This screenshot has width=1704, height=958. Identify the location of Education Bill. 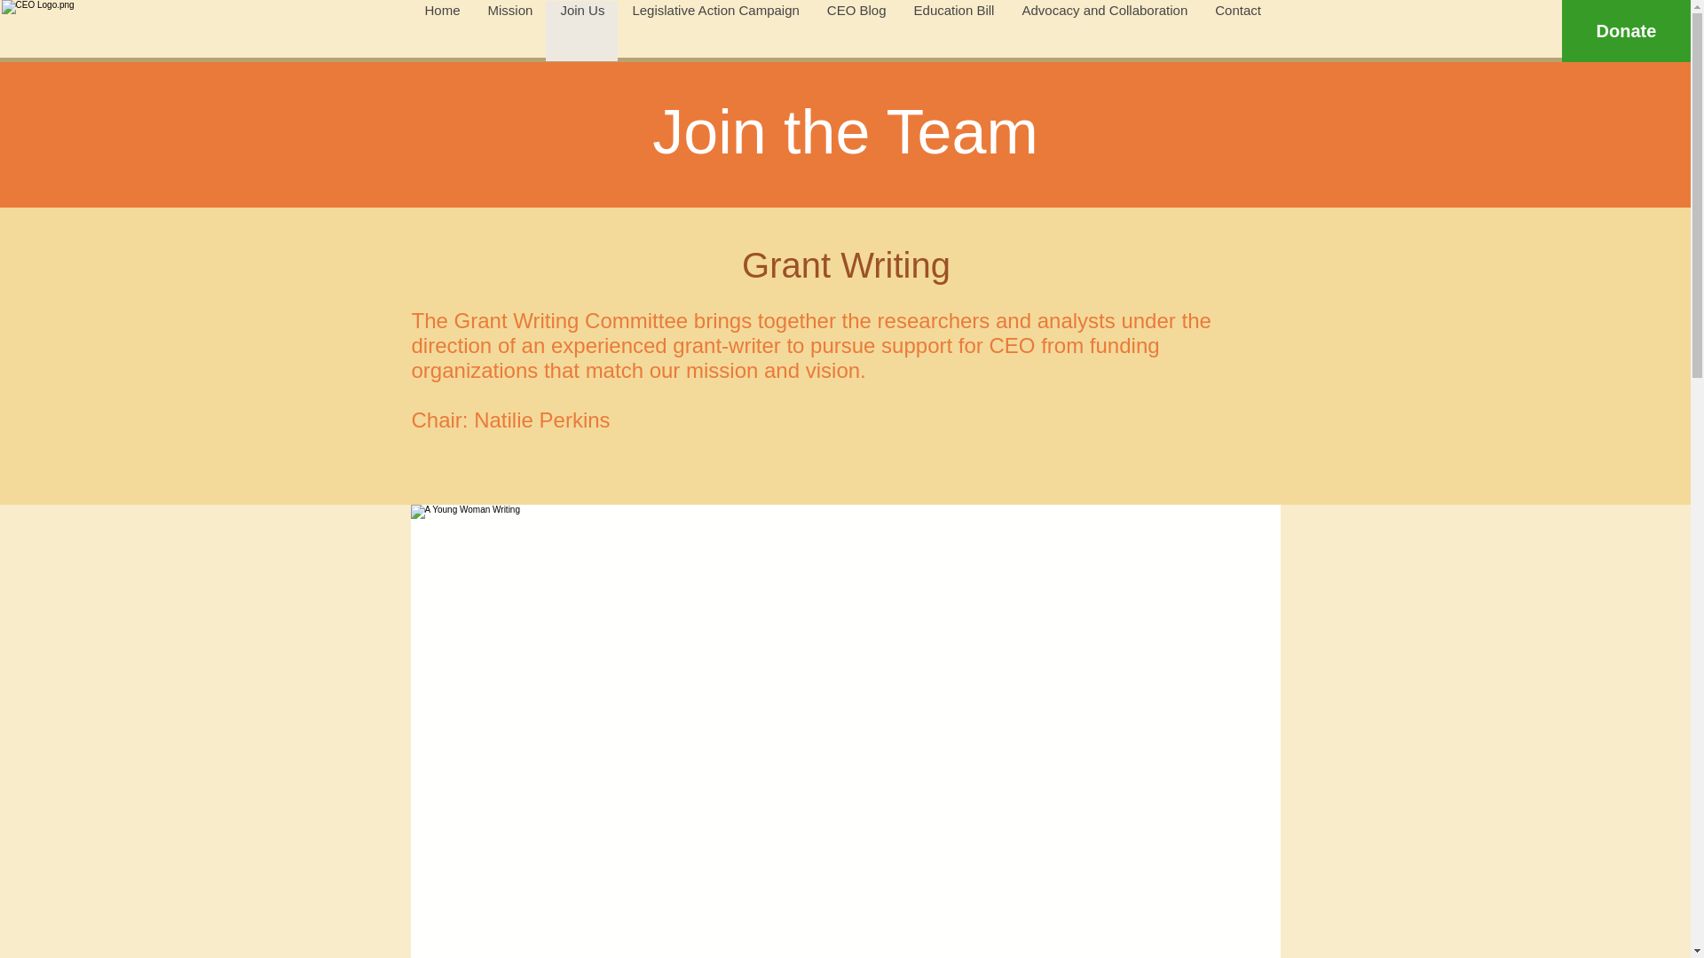
(953, 31).